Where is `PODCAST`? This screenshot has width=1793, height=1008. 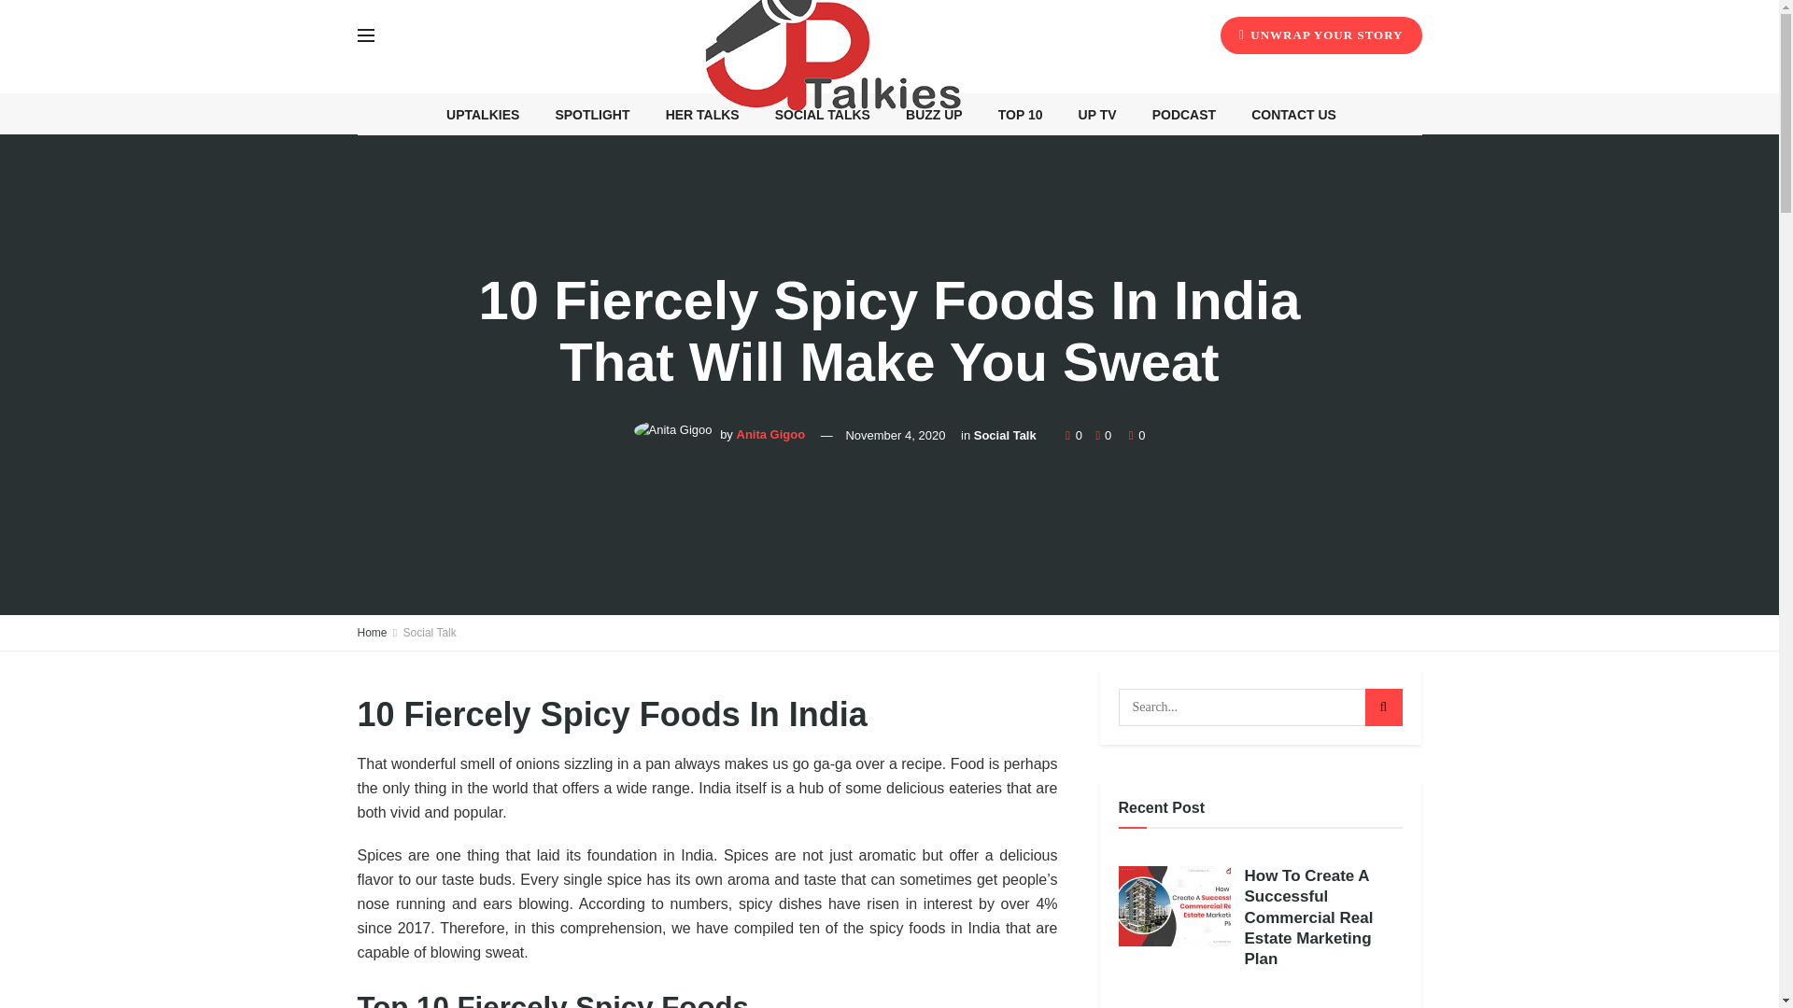
PODCAST is located at coordinates (1184, 114).